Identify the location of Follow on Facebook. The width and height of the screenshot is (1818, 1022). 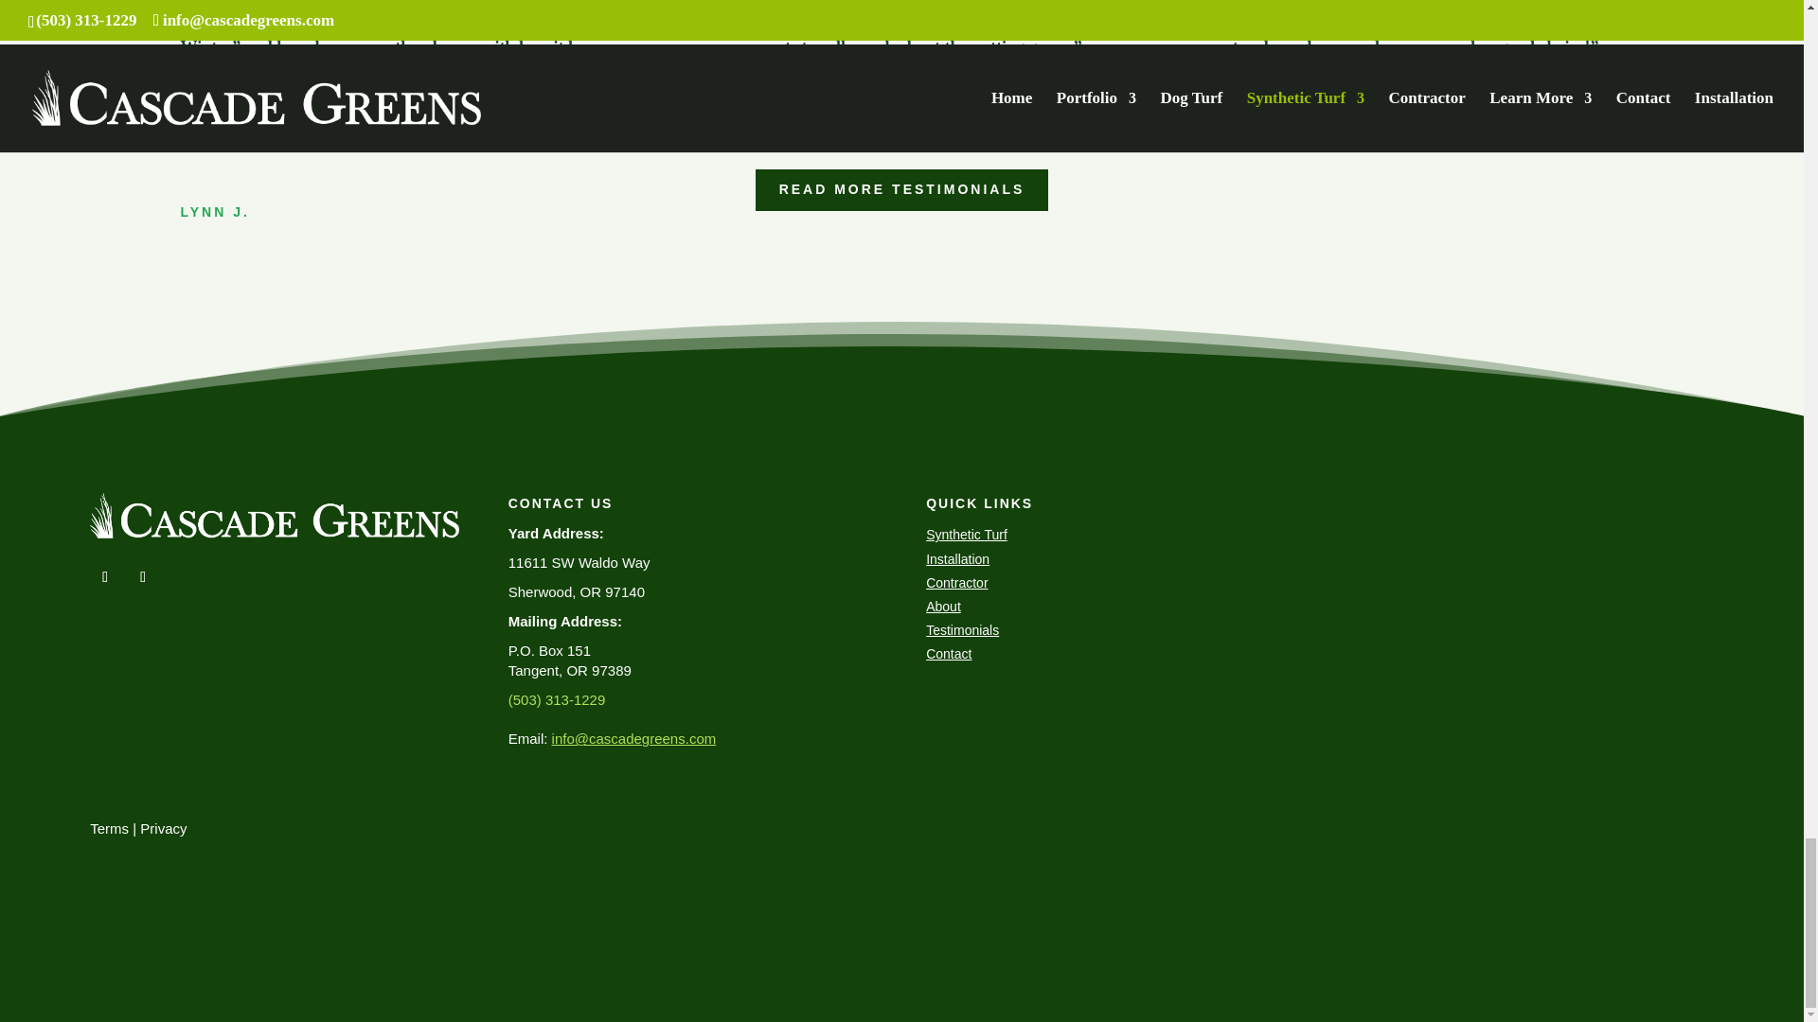
(104, 577).